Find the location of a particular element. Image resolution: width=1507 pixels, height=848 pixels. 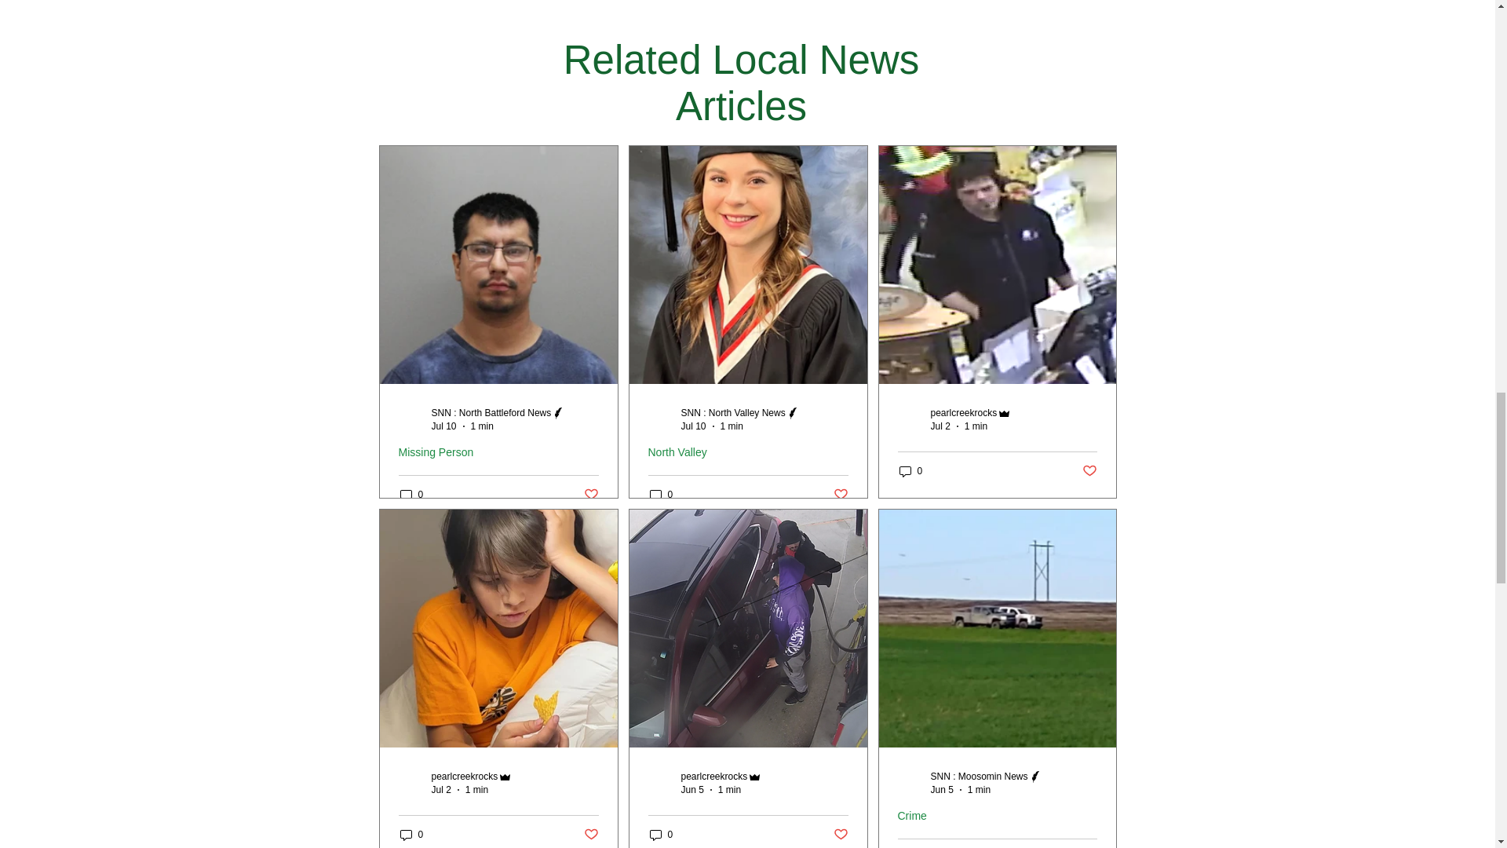

Jul 10 is located at coordinates (694, 426).